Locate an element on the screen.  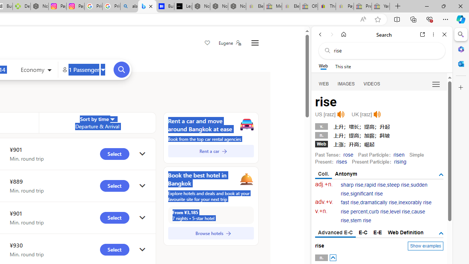
sharp rise is located at coordinates (352, 185).